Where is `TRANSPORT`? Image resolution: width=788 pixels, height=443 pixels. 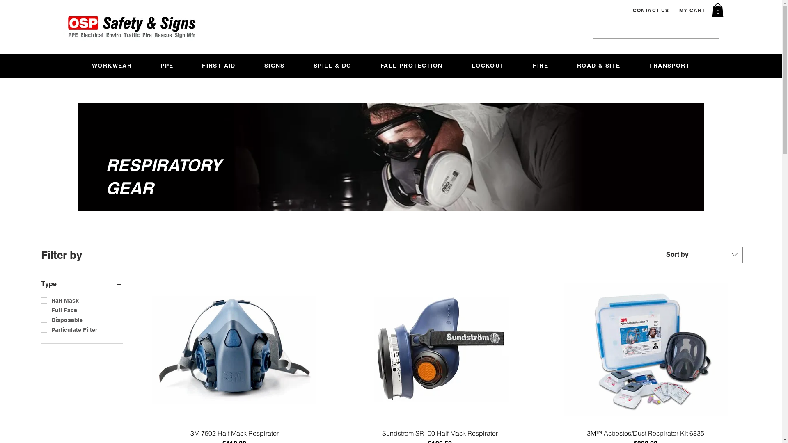 TRANSPORT is located at coordinates (669, 66).